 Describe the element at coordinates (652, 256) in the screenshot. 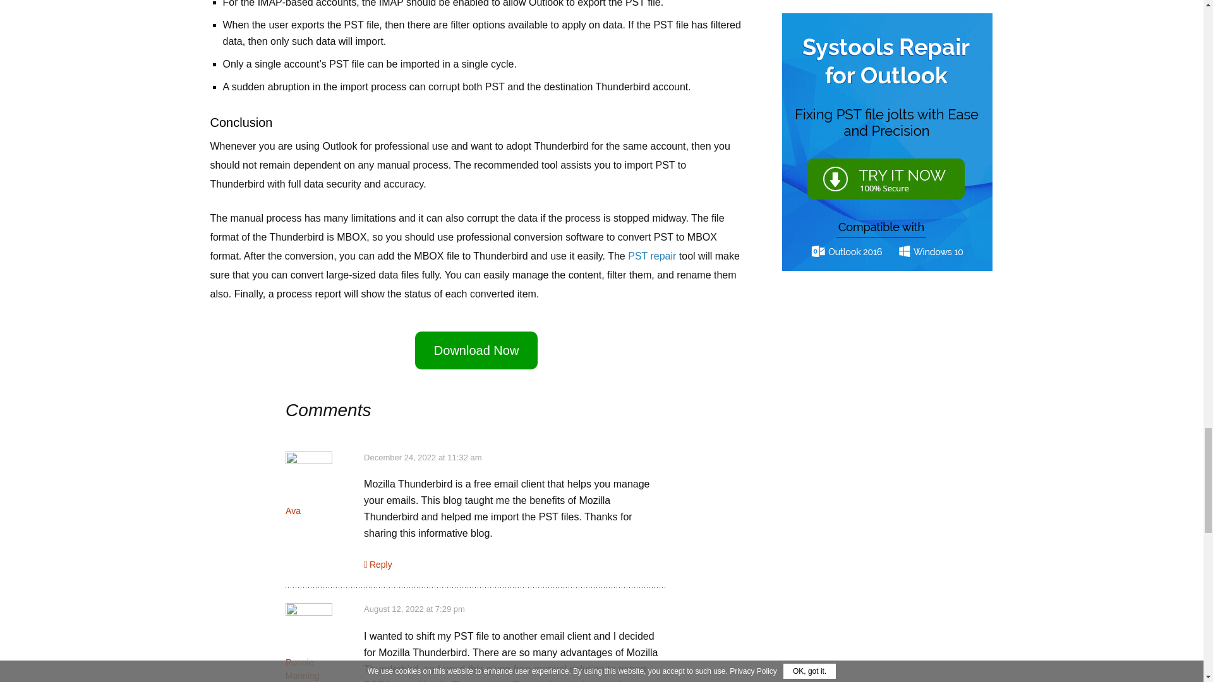

I see `PST repair` at that location.